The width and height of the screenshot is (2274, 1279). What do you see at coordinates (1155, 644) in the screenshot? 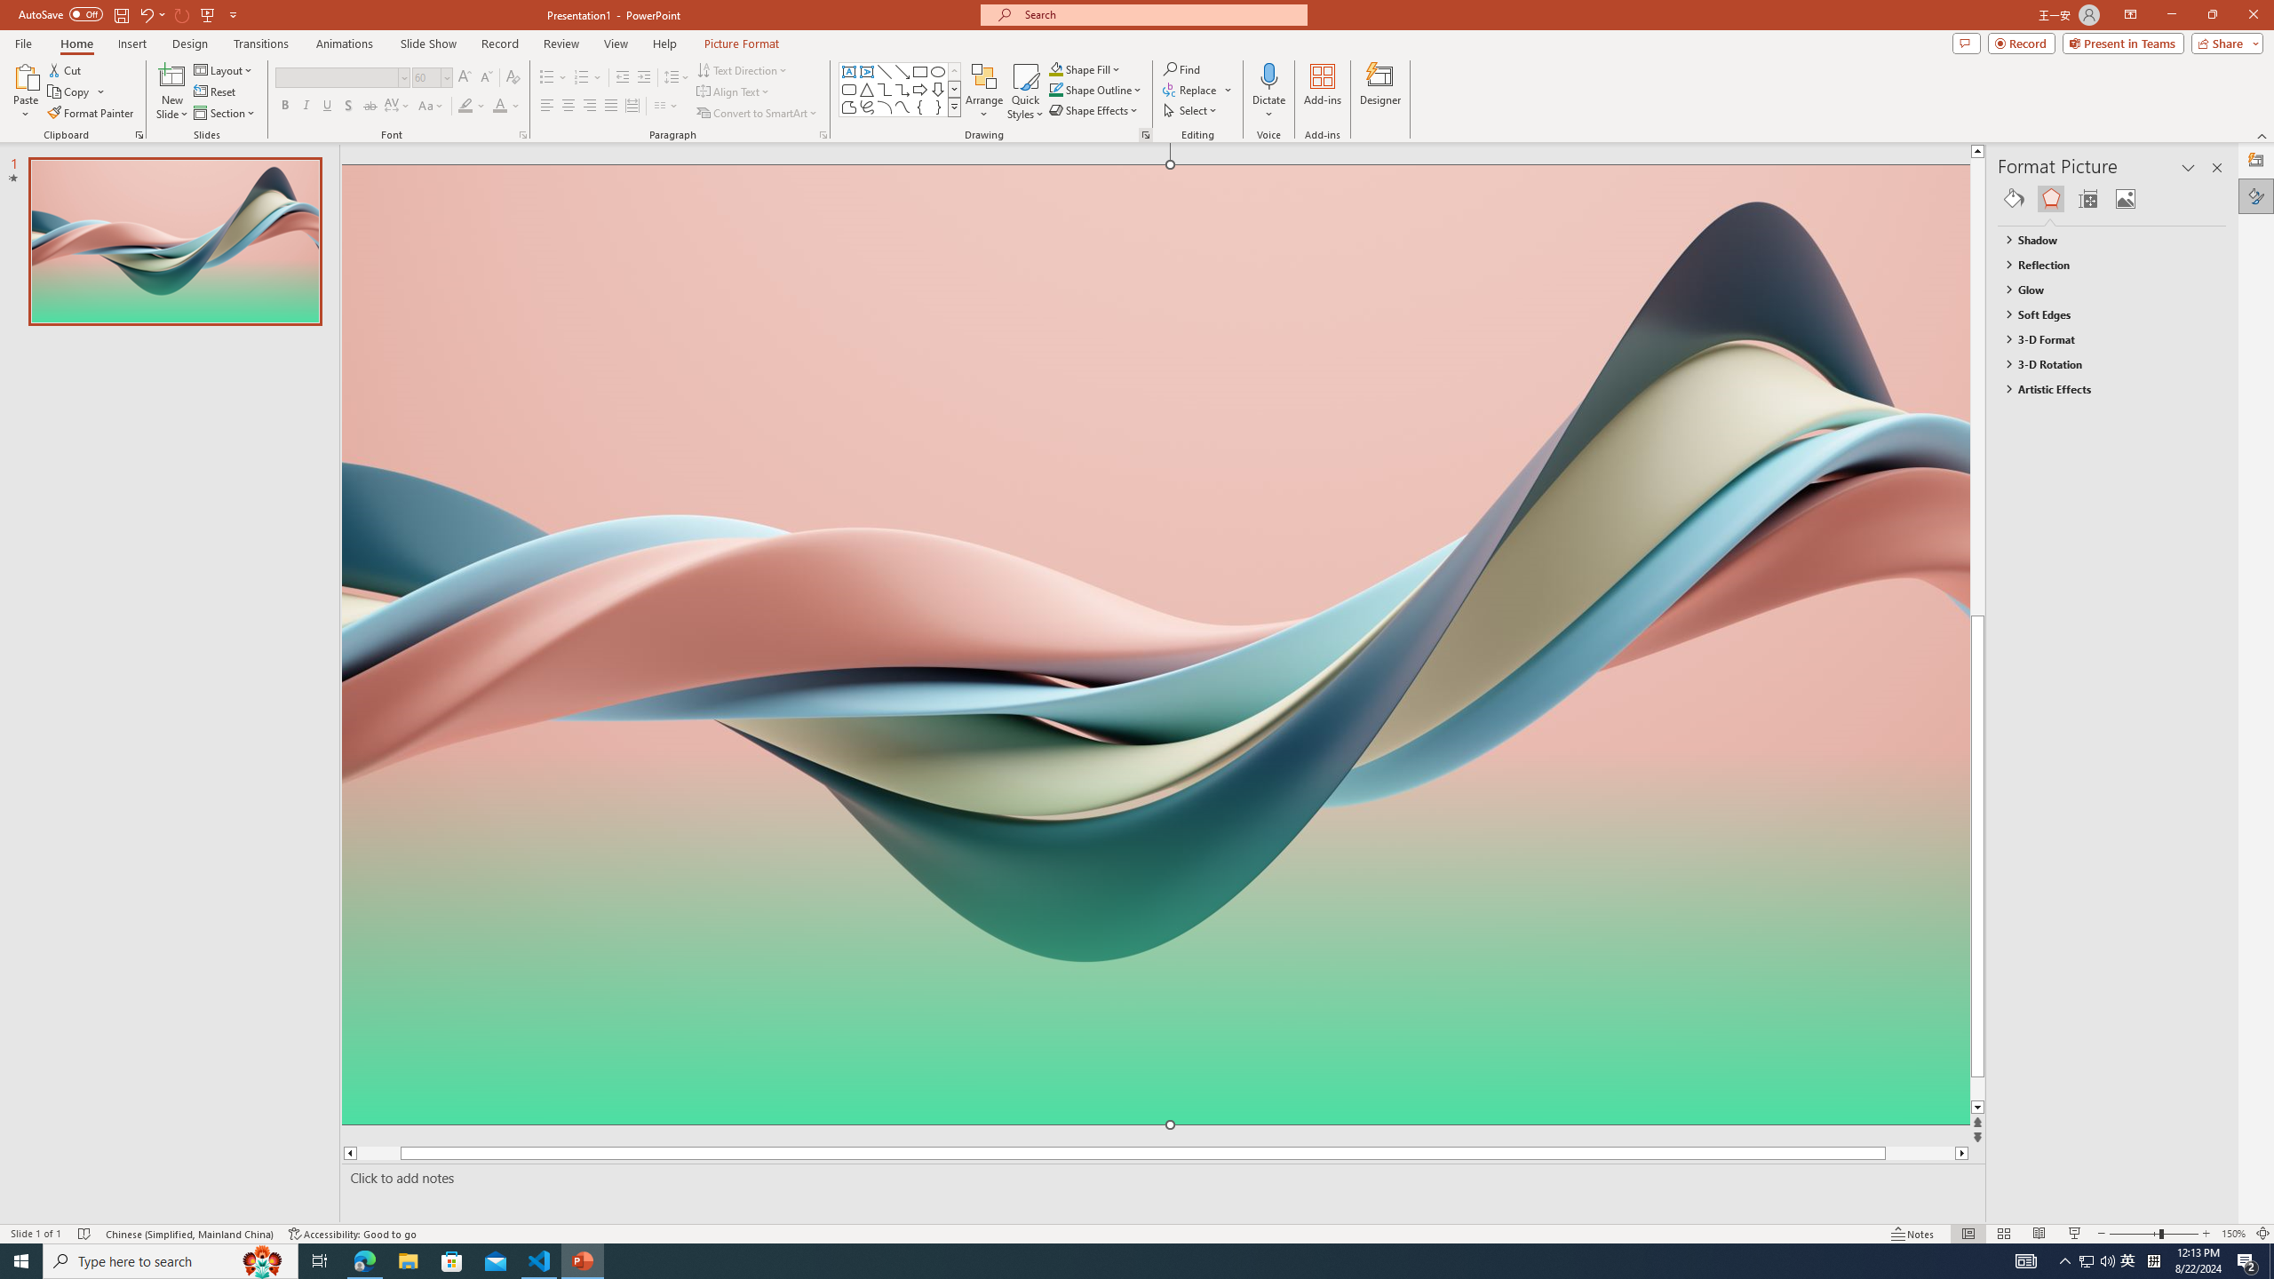
I see `Wavy 3D art` at bounding box center [1155, 644].